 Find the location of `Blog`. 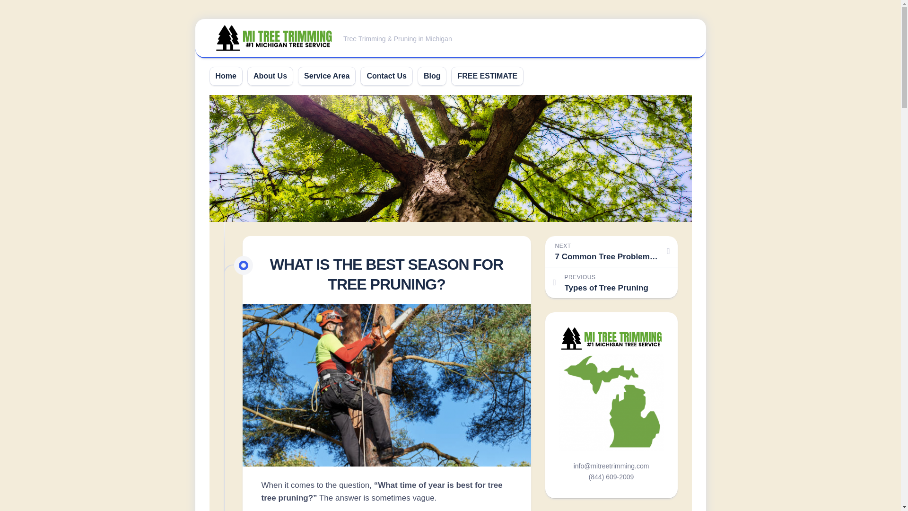

Blog is located at coordinates (226, 76).